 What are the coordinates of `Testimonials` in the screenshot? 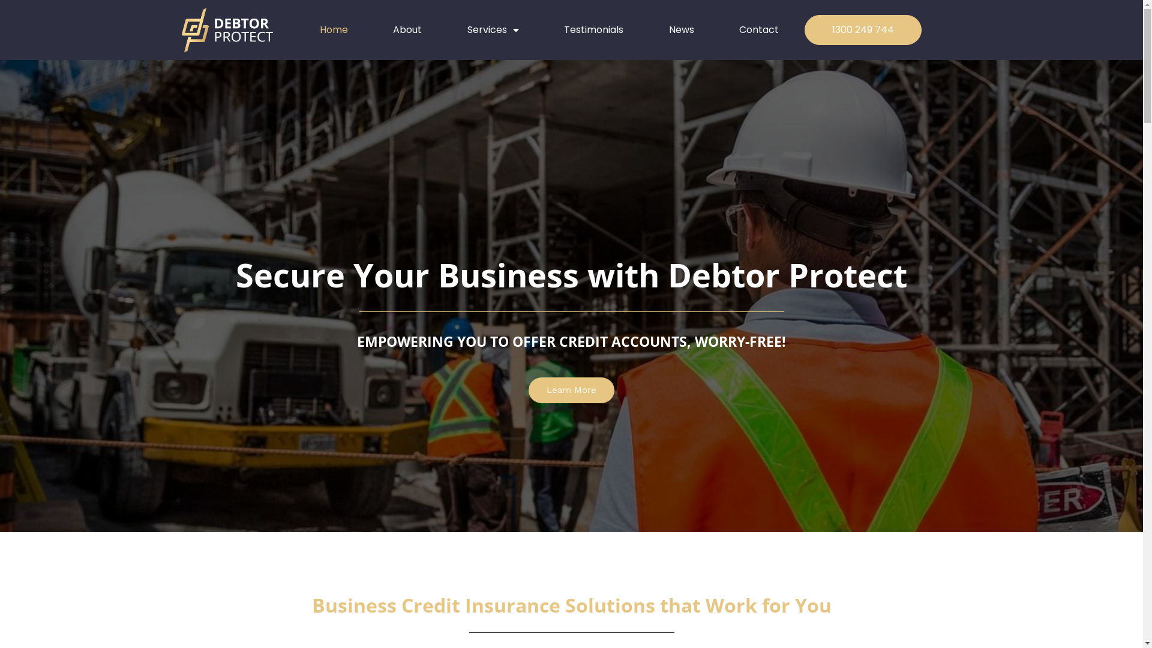 It's located at (594, 30).